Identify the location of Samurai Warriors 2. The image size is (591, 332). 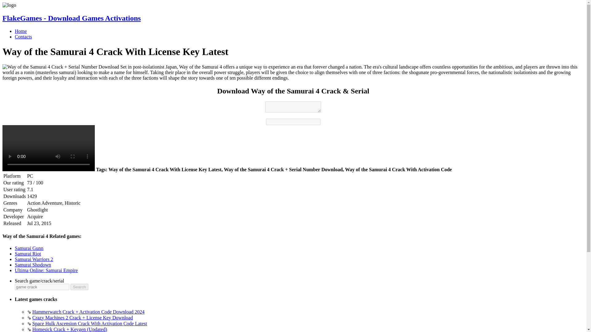
(34, 259).